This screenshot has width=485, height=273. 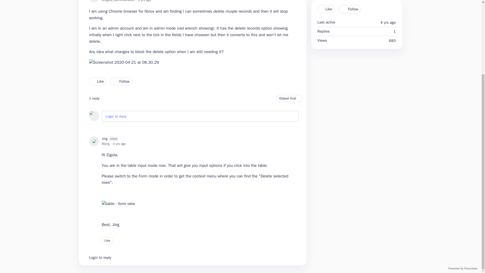 I want to click on Login to reply, so click(x=116, y=116).